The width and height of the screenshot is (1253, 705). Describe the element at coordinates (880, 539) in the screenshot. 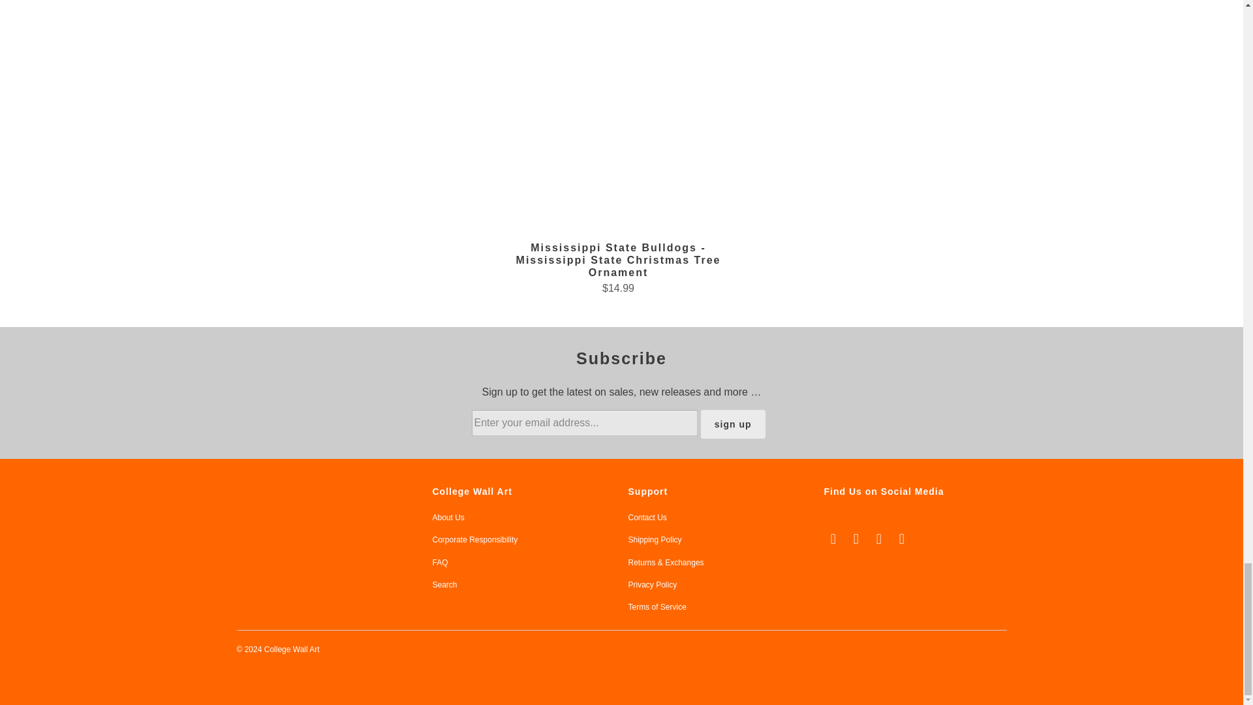

I see `College Wall Art on Pinterest` at that location.